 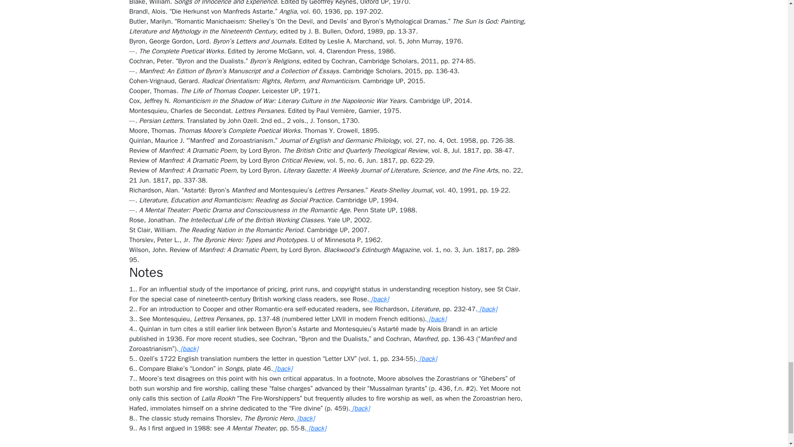 I want to click on Go back to text, so click(x=487, y=309).